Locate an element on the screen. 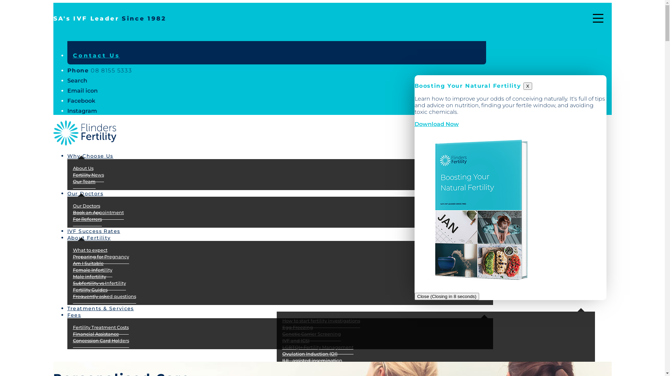 This screenshot has width=670, height=376. Close (Closing in 8 seconds) is located at coordinates (447, 297).